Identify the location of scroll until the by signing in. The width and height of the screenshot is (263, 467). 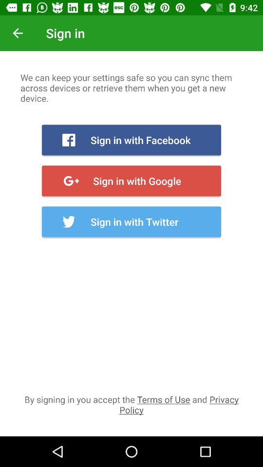
(131, 404).